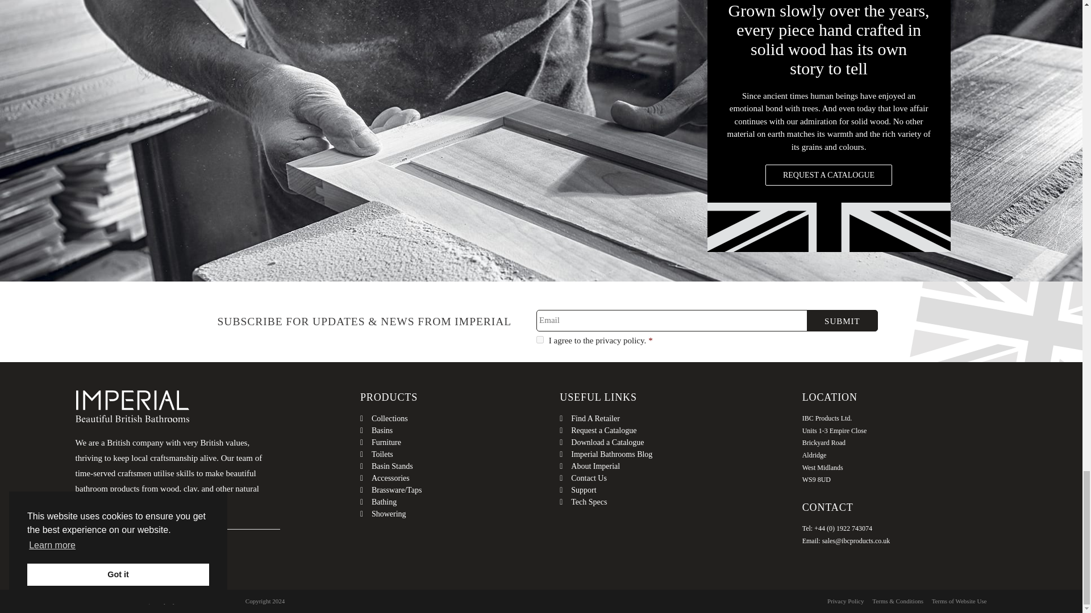 Image resolution: width=1091 pixels, height=613 pixels. What do you see at coordinates (540, 339) in the screenshot?
I see `1` at bounding box center [540, 339].